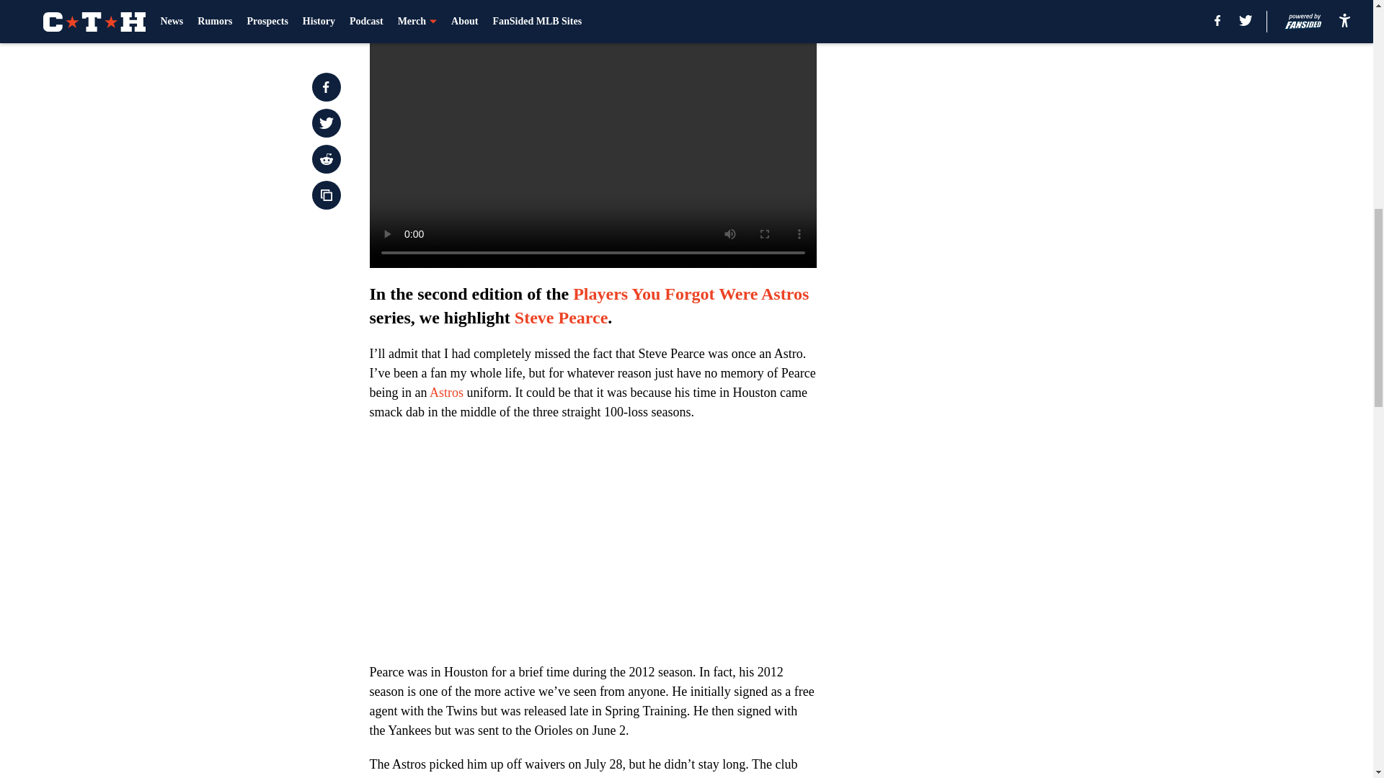  Describe the element at coordinates (446, 392) in the screenshot. I see `Astros` at that location.